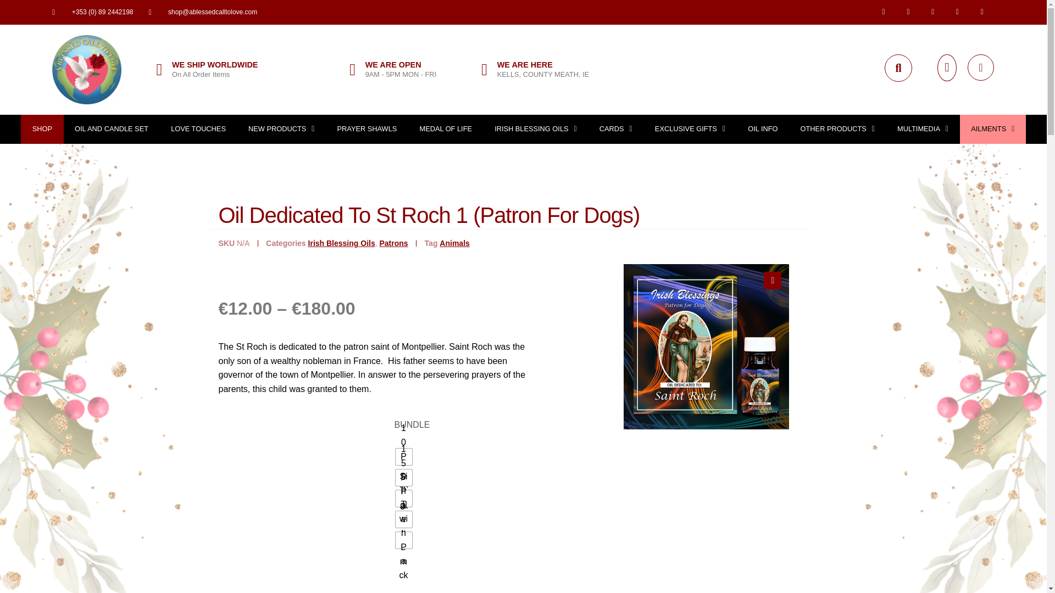 The image size is (1055, 593). What do you see at coordinates (404, 478) in the screenshot?
I see `15 Pack` at bounding box center [404, 478].